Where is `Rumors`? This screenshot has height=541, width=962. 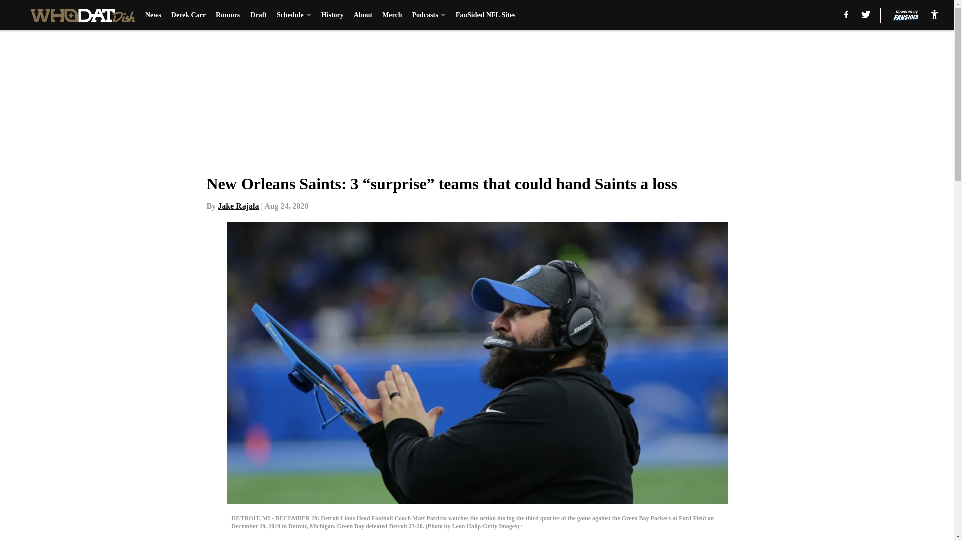
Rumors is located at coordinates (227, 15).